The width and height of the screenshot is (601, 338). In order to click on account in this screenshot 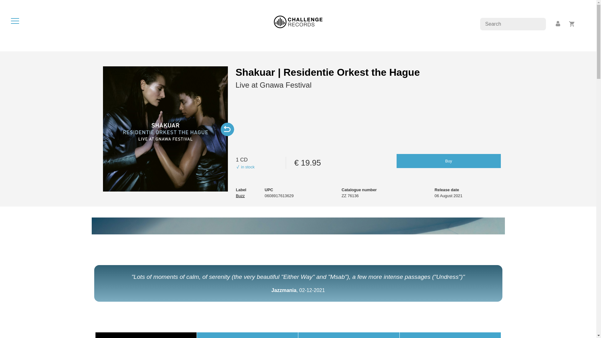, I will do `click(558, 24)`.